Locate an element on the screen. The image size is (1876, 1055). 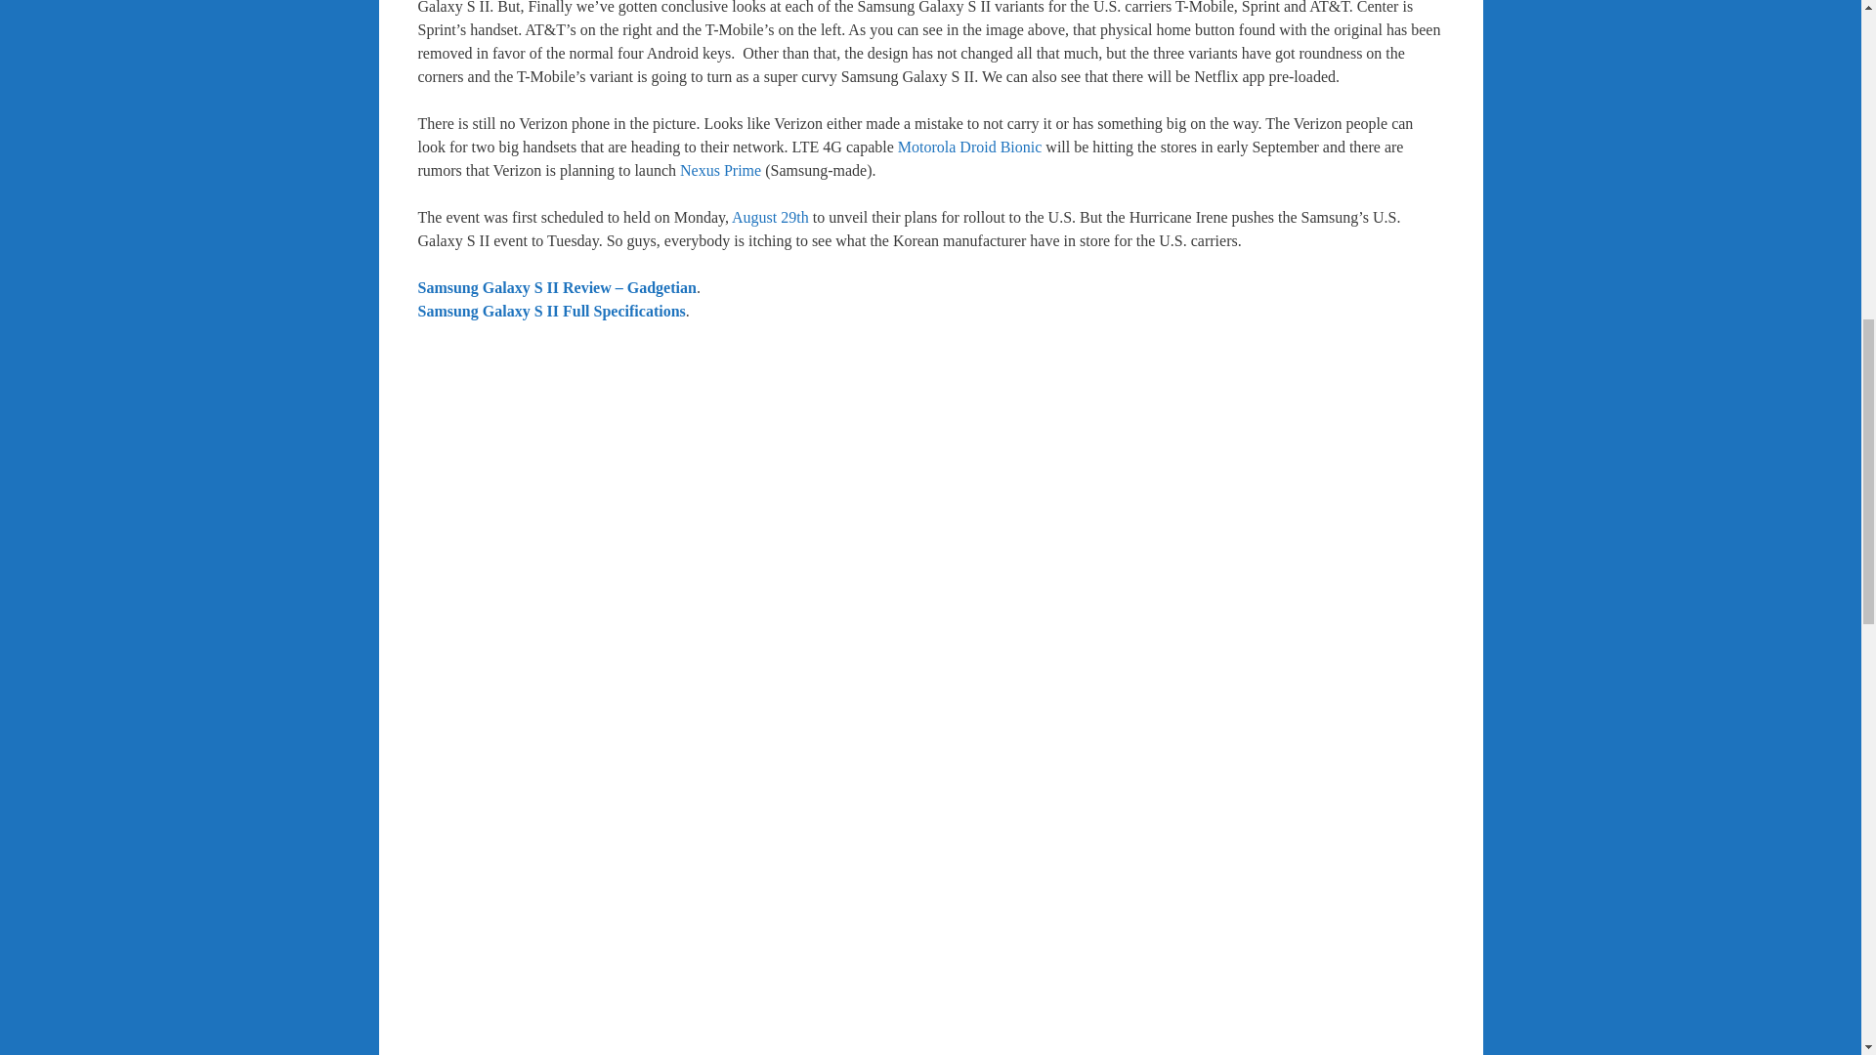
Nexus Prime At Gadgetian.com is located at coordinates (720, 170).